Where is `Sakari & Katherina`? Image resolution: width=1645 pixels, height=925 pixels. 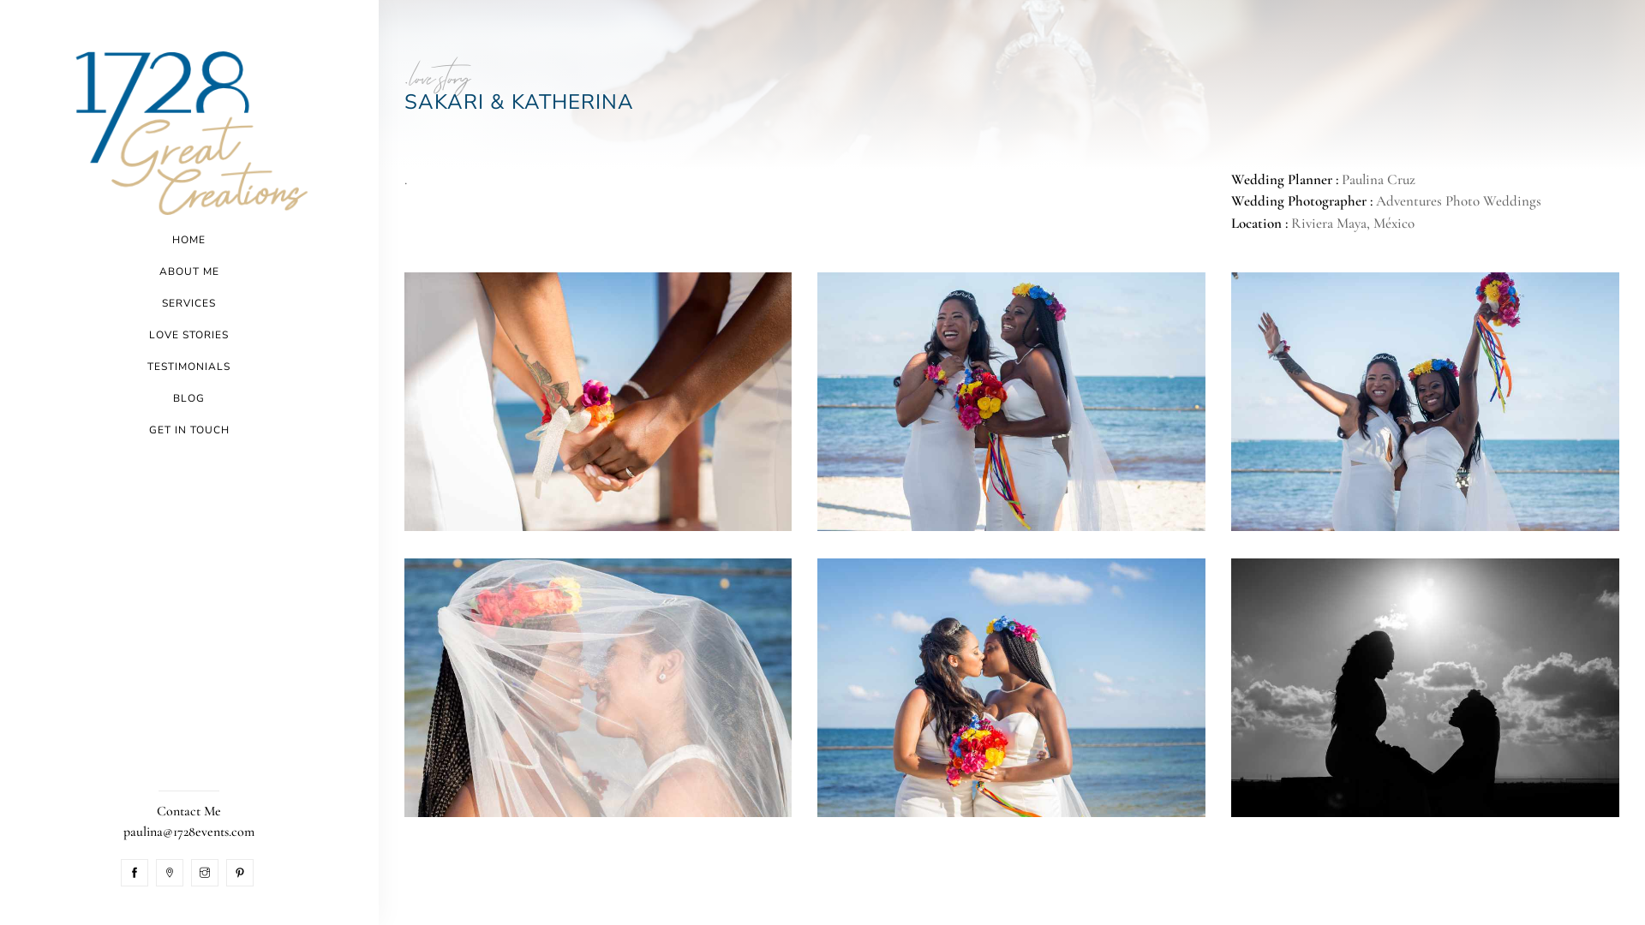 Sakari & Katherina is located at coordinates (1011, 688).